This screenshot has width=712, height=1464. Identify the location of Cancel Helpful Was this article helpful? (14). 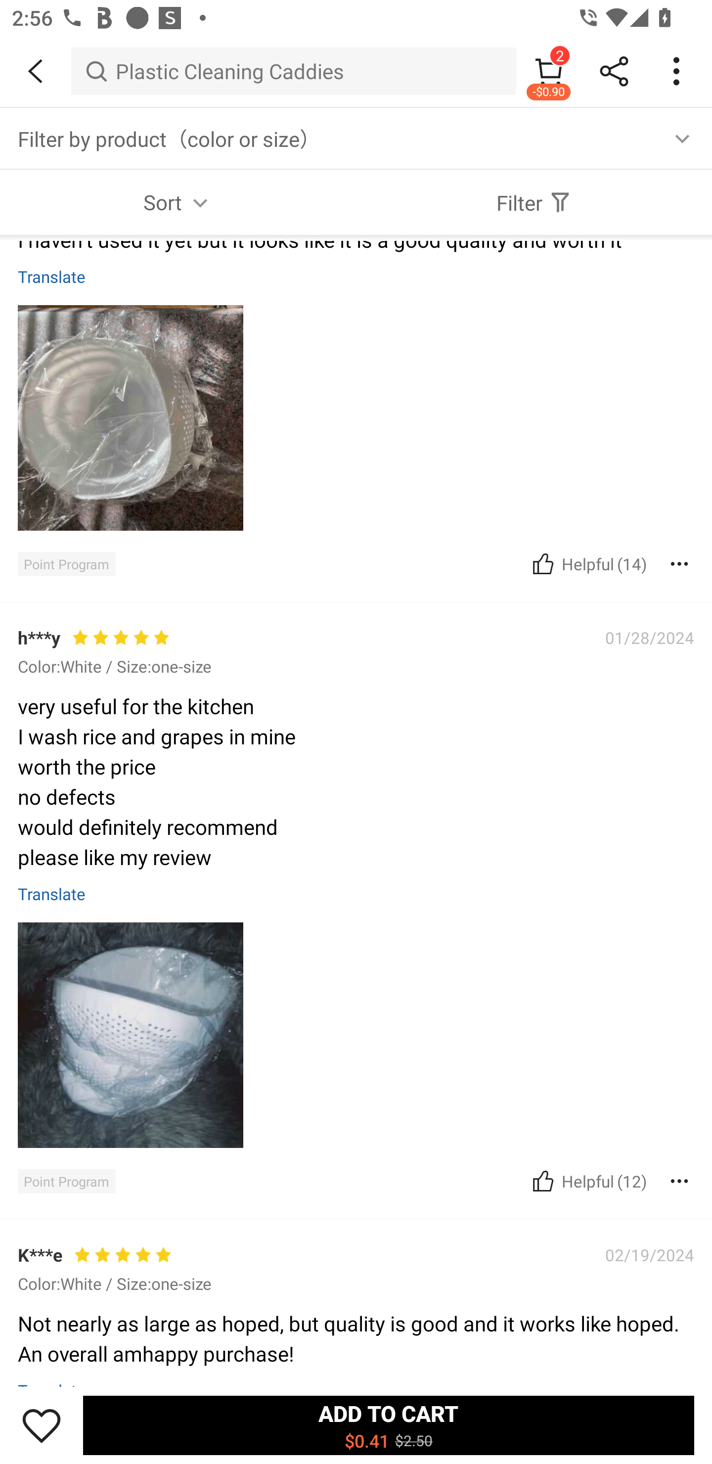
(587, 563).